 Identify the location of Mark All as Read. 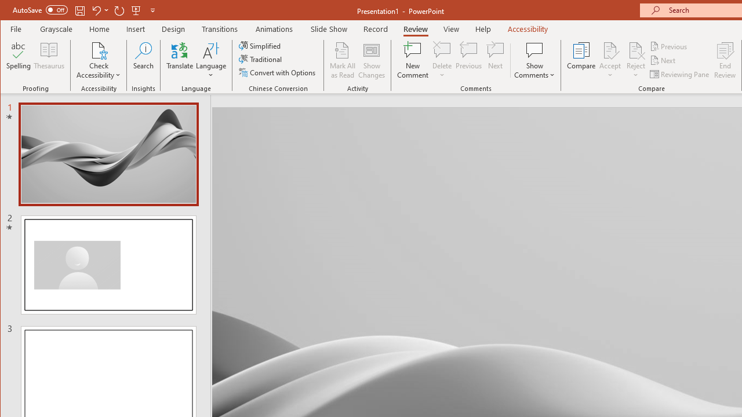
(343, 60).